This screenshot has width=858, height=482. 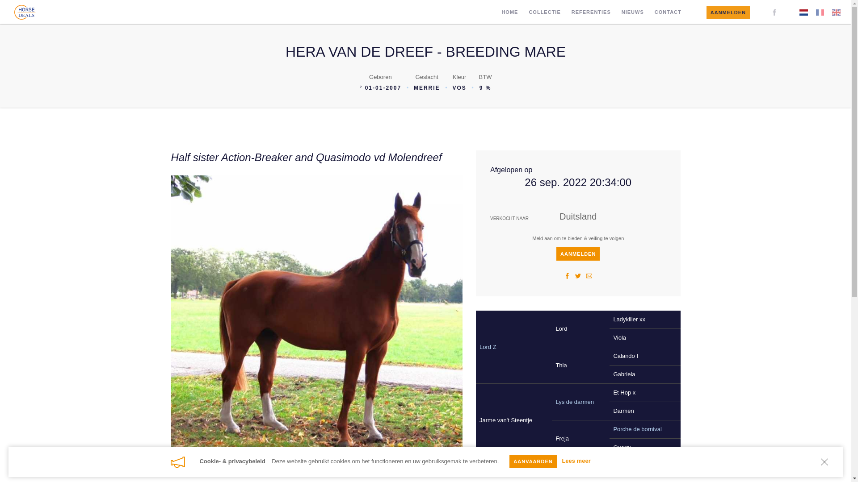 What do you see at coordinates (591, 12) in the screenshot?
I see `REFERENTIES` at bounding box center [591, 12].